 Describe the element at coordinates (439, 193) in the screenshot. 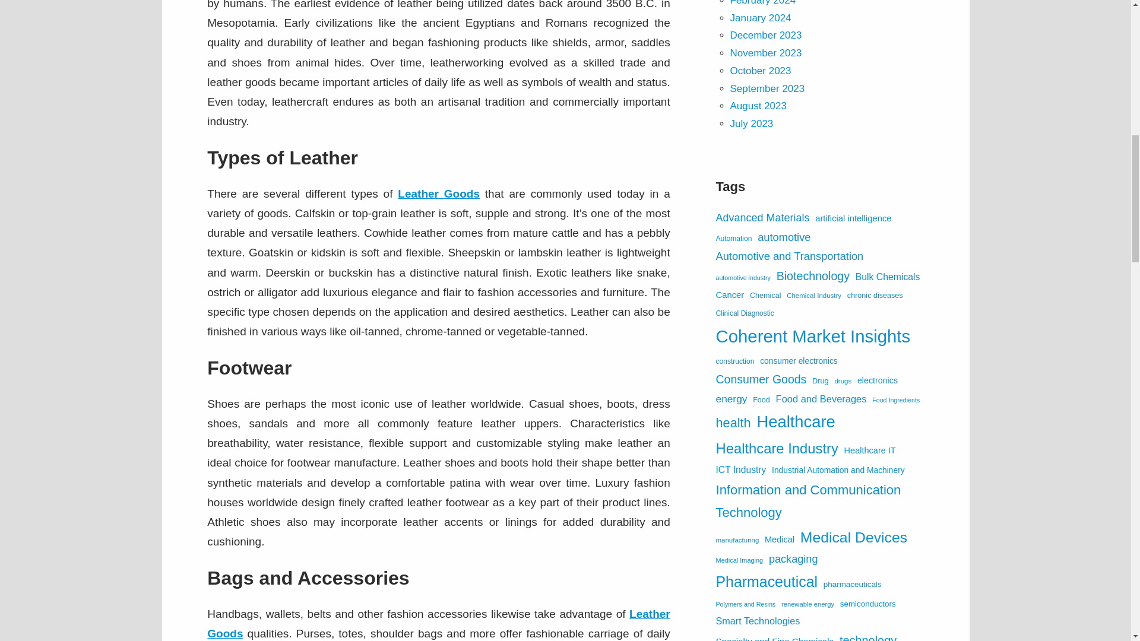

I see `Leather Goods` at that location.